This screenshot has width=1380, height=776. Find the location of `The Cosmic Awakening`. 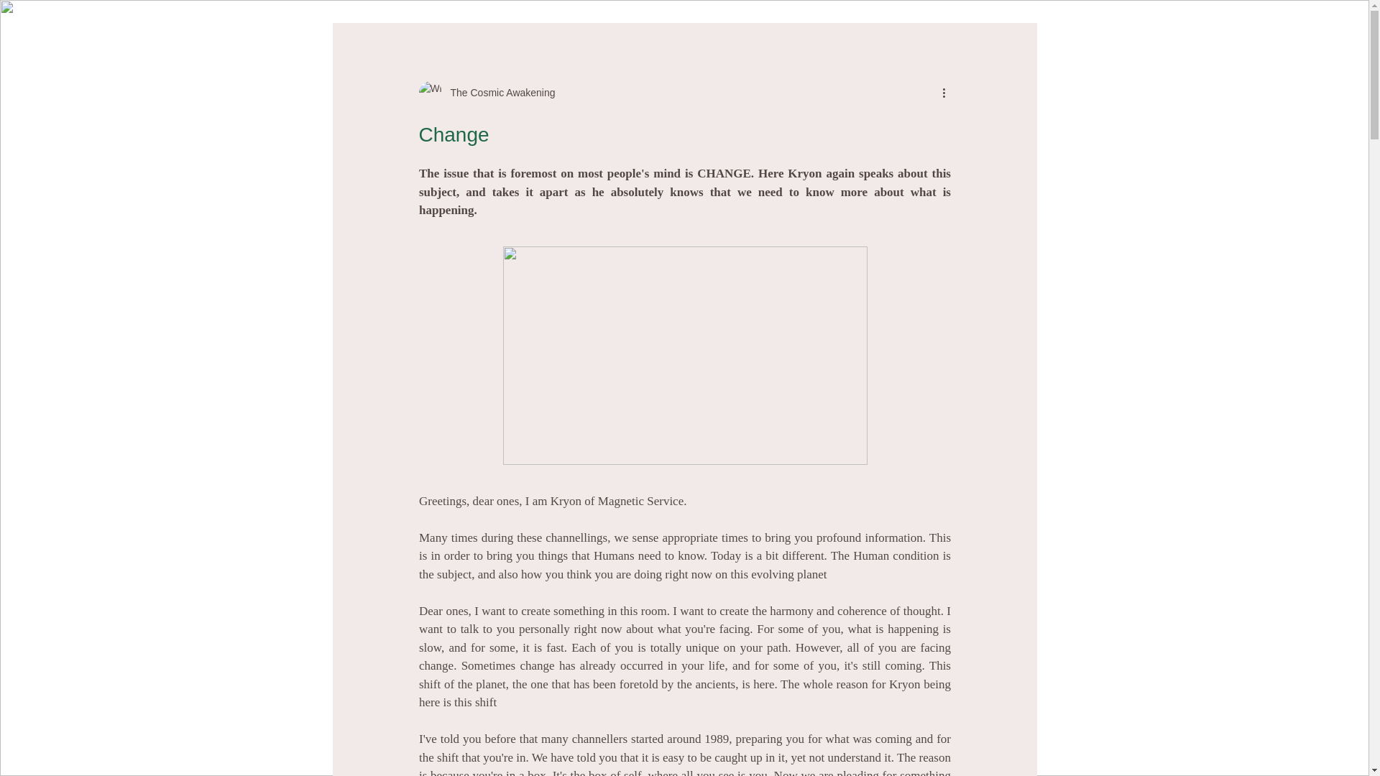

The Cosmic Awakening is located at coordinates (497, 92).